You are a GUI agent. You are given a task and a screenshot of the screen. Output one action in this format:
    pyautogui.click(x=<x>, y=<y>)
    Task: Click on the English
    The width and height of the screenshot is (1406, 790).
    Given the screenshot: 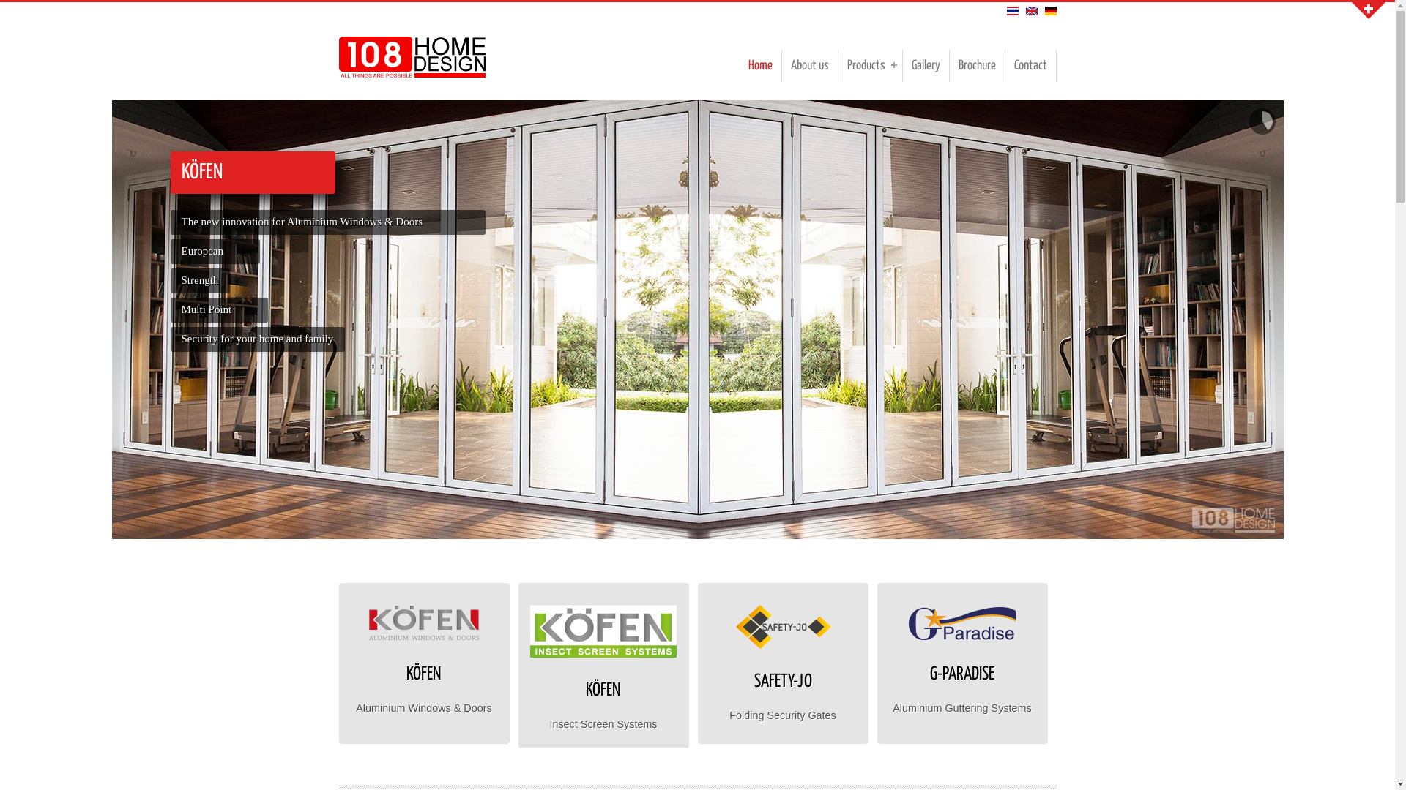 What is the action you would take?
    pyautogui.click(x=1031, y=11)
    